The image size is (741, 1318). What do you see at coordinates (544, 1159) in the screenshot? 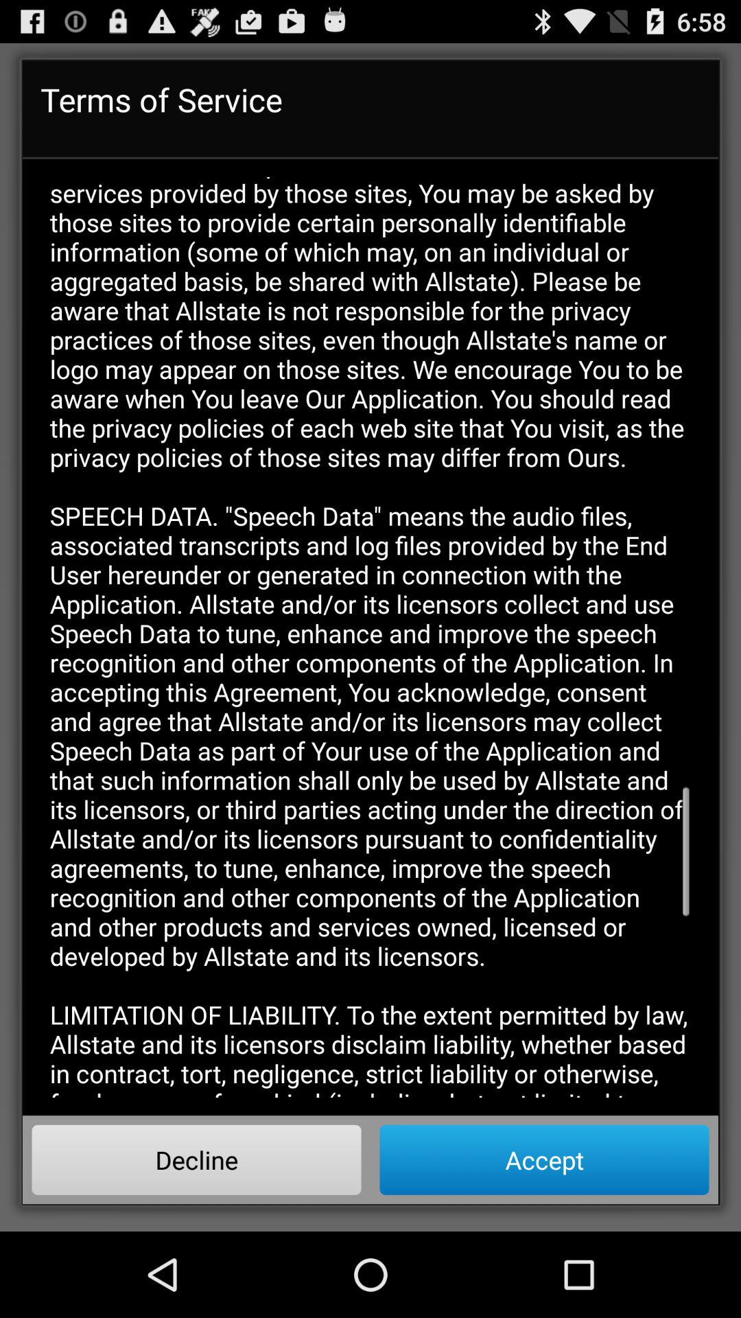
I see `open icon at the bottom right corner` at bounding box center [544, 1159].